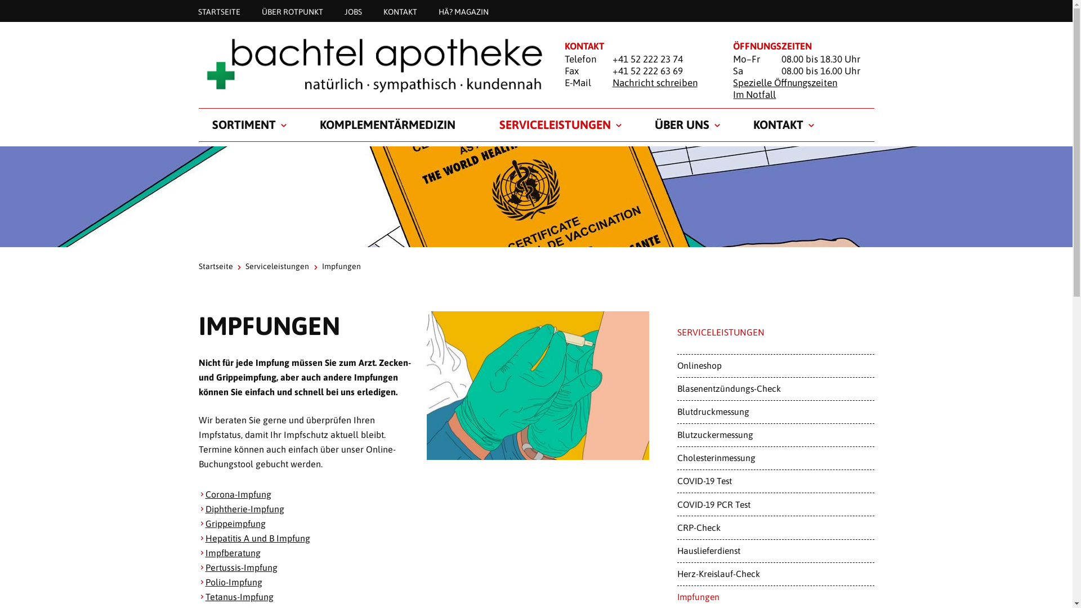  What do you see at coordinates (775, 527) in the screenshot?
I see `CRP-Check` at bounding box center [775, 527].